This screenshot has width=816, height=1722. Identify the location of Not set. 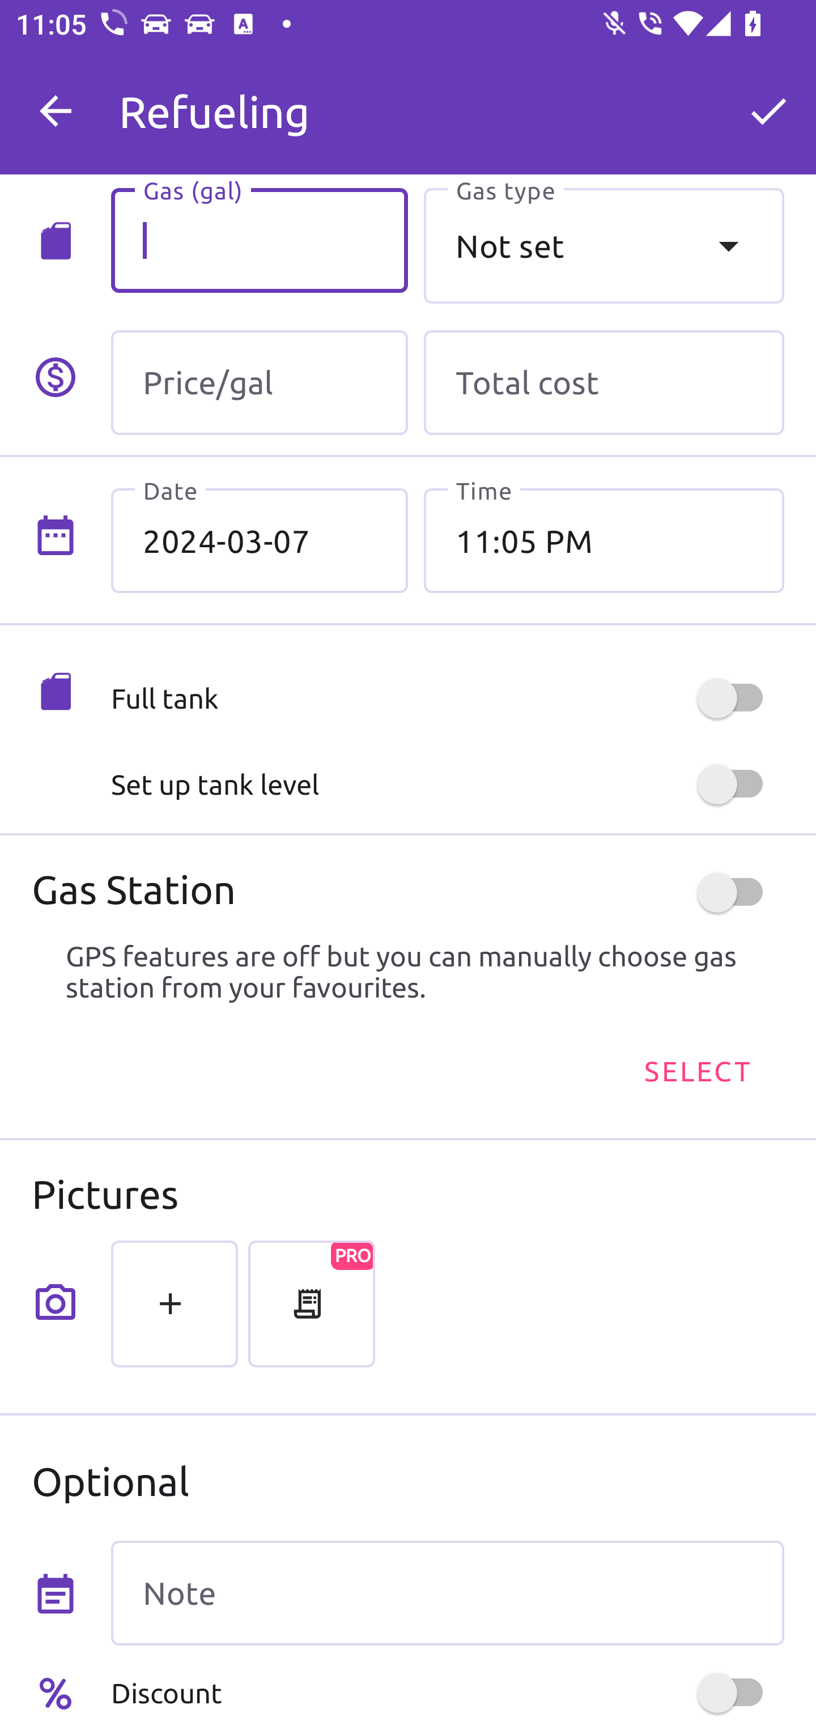
(603, 245).